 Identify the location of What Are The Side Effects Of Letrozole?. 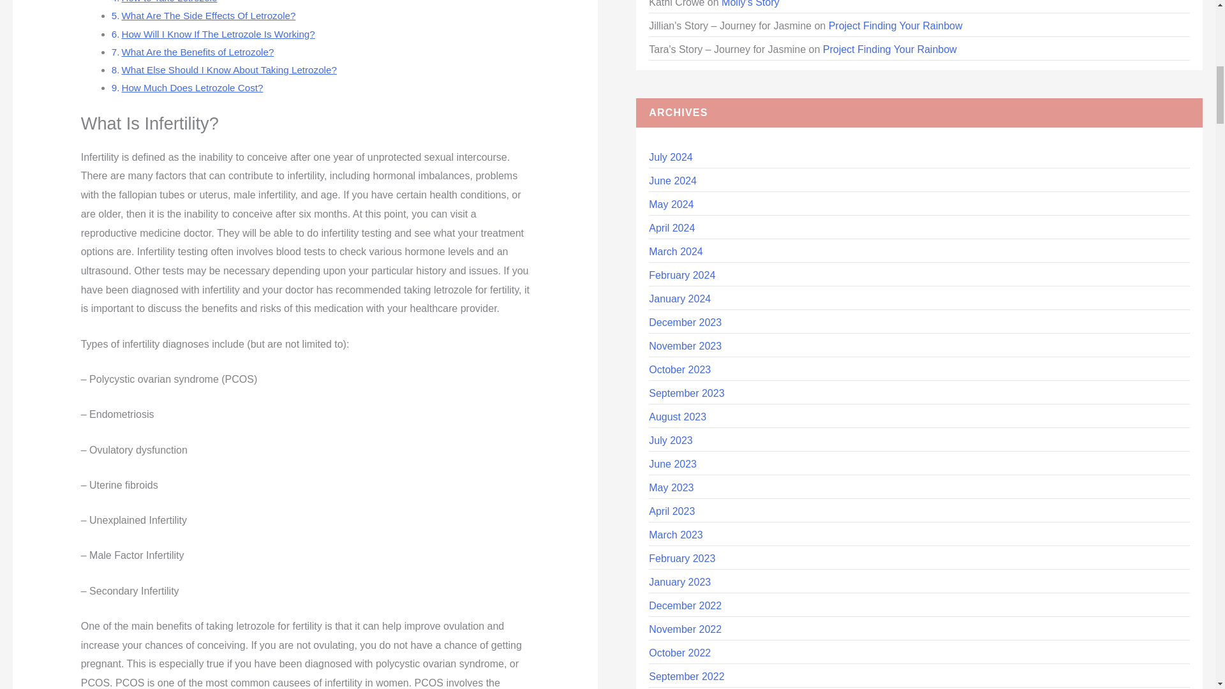
(208, 15).